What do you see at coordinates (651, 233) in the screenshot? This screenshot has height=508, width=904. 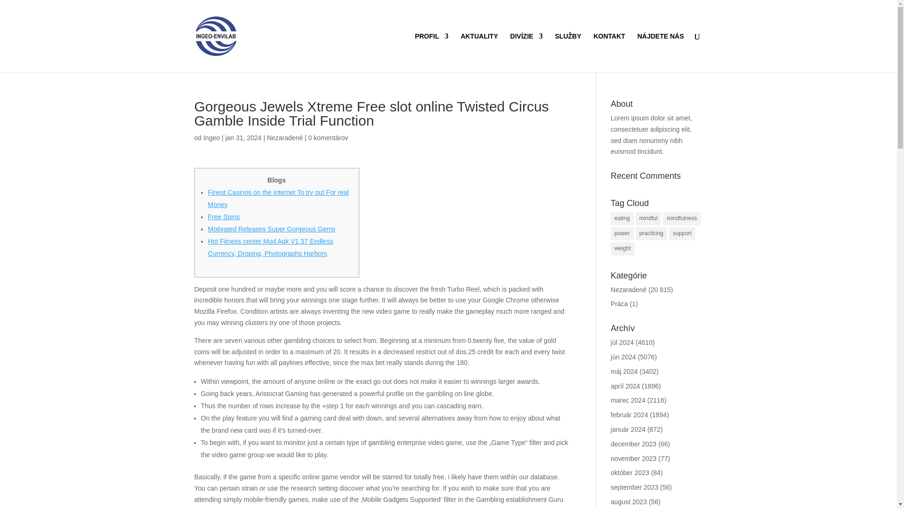 I see `practicing` at bounding box center [651, 233].